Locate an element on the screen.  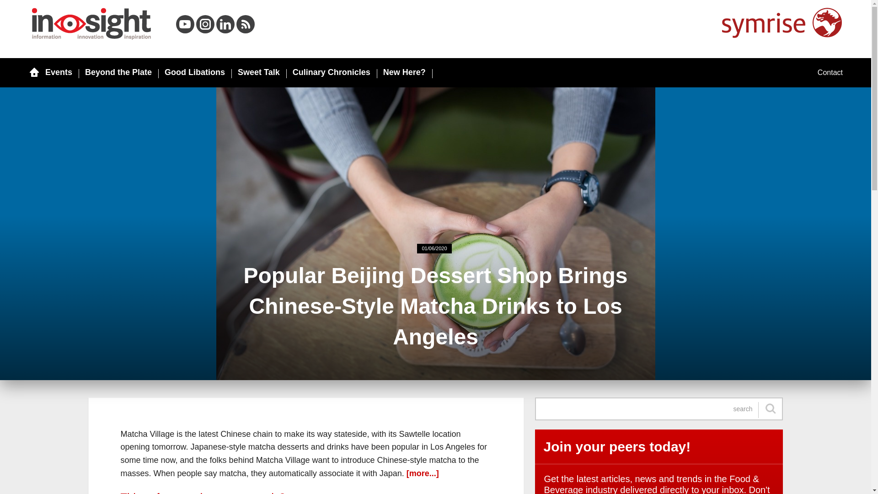
Events is located at coordinates (59, 72).